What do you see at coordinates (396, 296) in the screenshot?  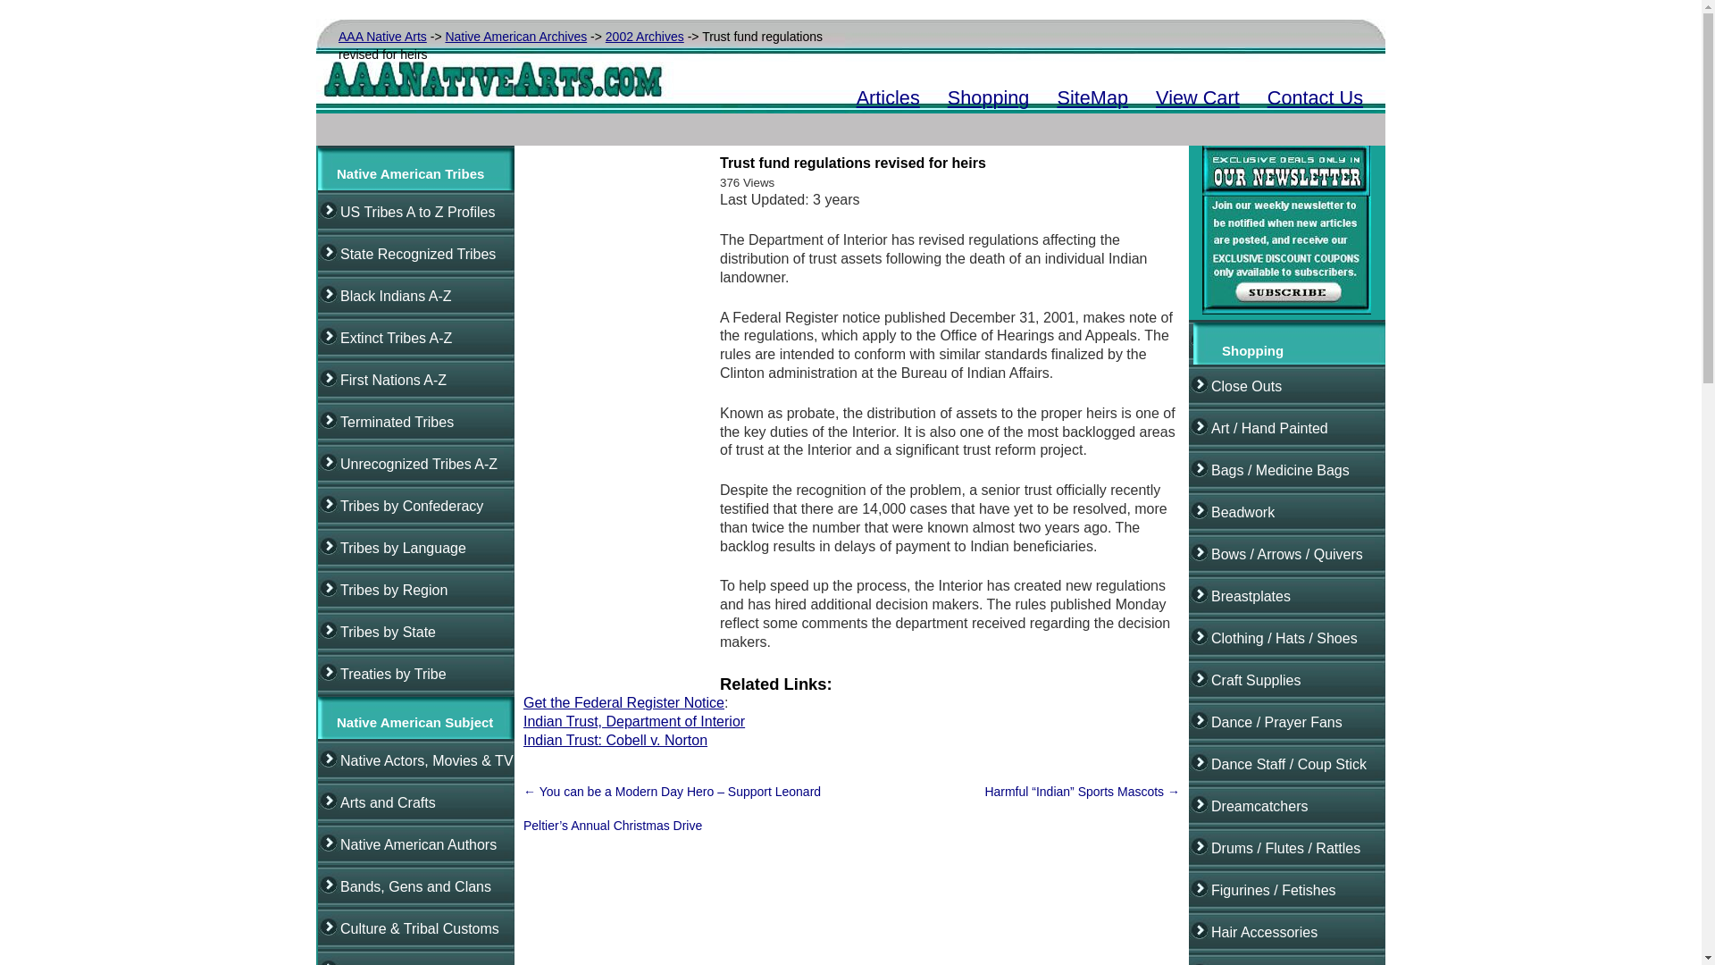 I see `Black Indians A-Z` at bounding box center [396, 296].